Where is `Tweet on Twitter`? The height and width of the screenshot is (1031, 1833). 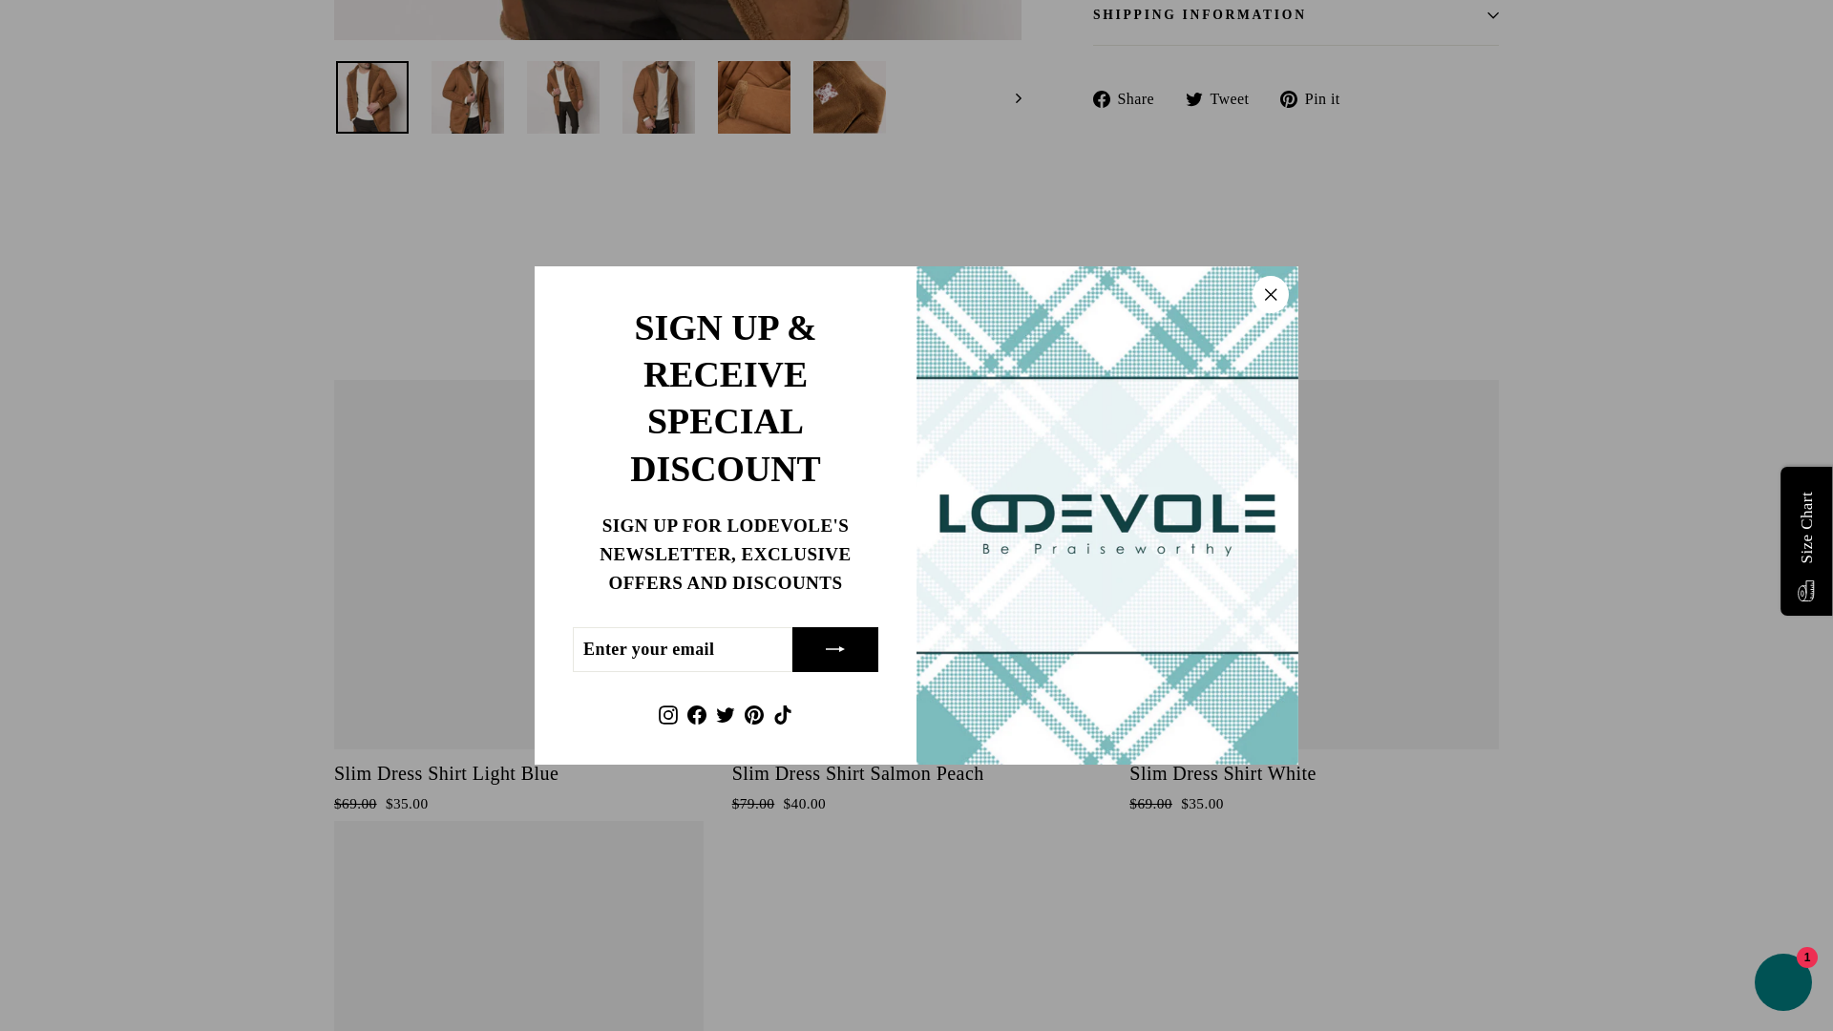
Tweet on Twitter is located at coordinates (1224, 97).